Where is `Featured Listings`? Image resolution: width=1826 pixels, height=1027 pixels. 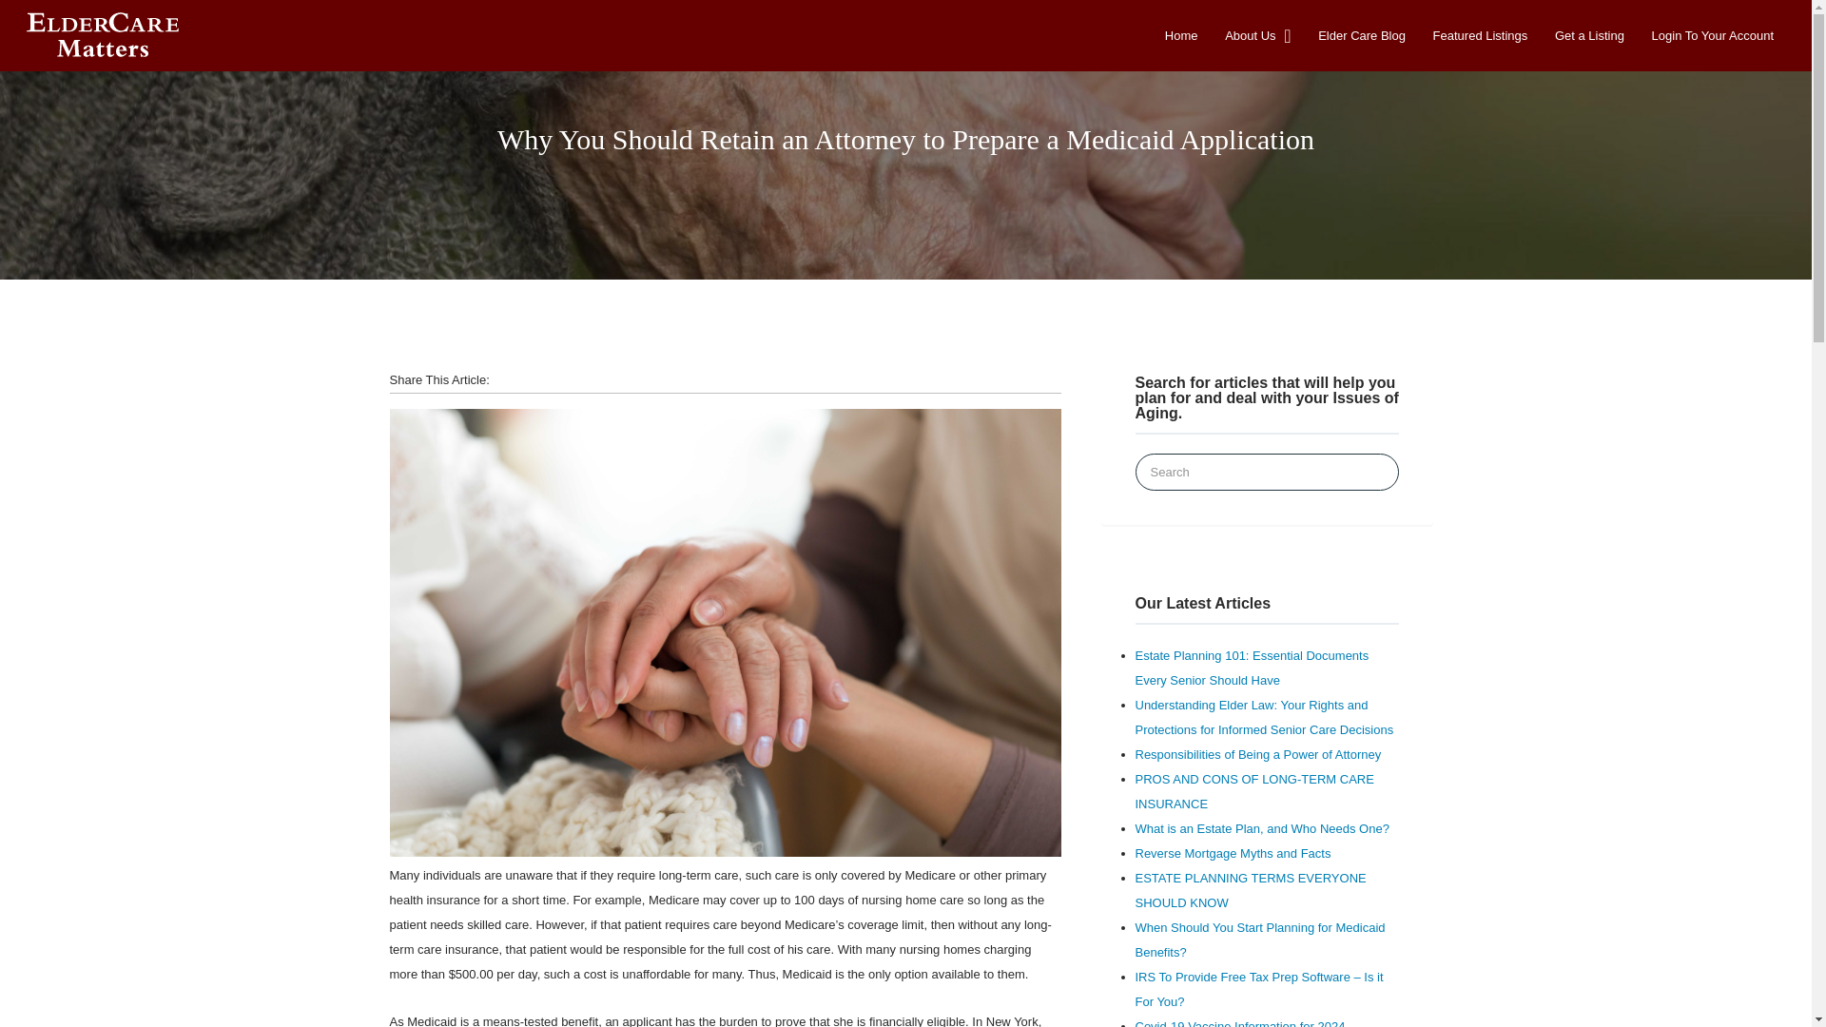
Featured Listings is located at coordinates (1481, 35).